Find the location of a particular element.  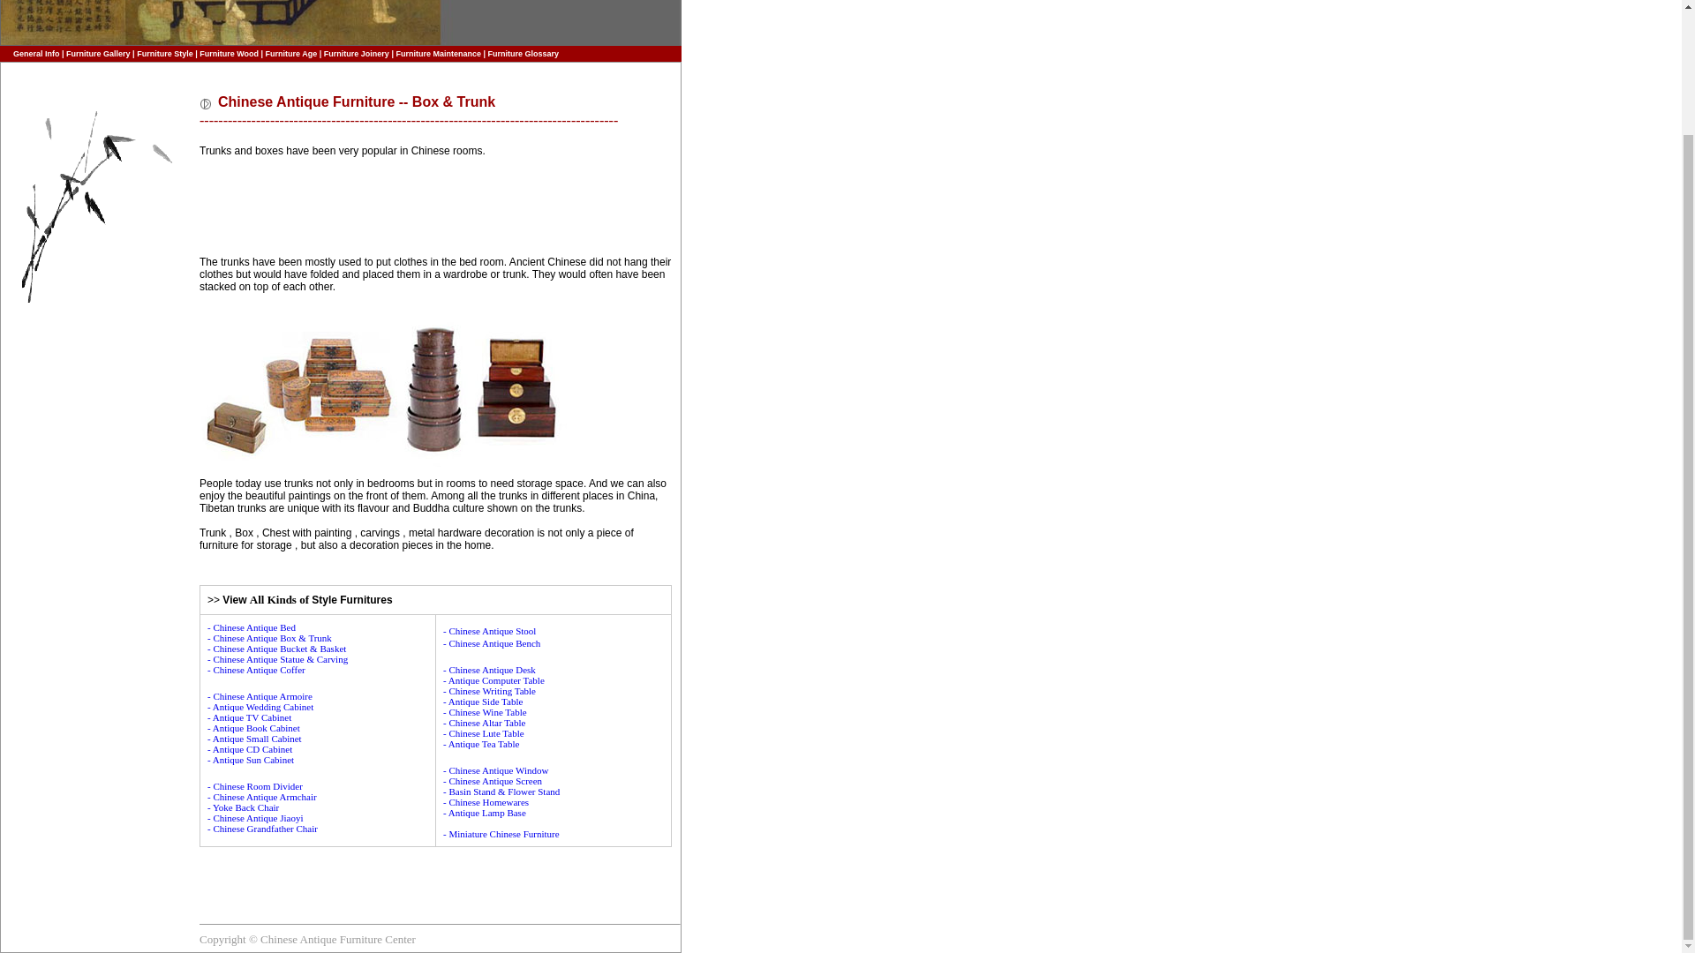

- Chinese Writing Table is located at coordinates (489, 690).